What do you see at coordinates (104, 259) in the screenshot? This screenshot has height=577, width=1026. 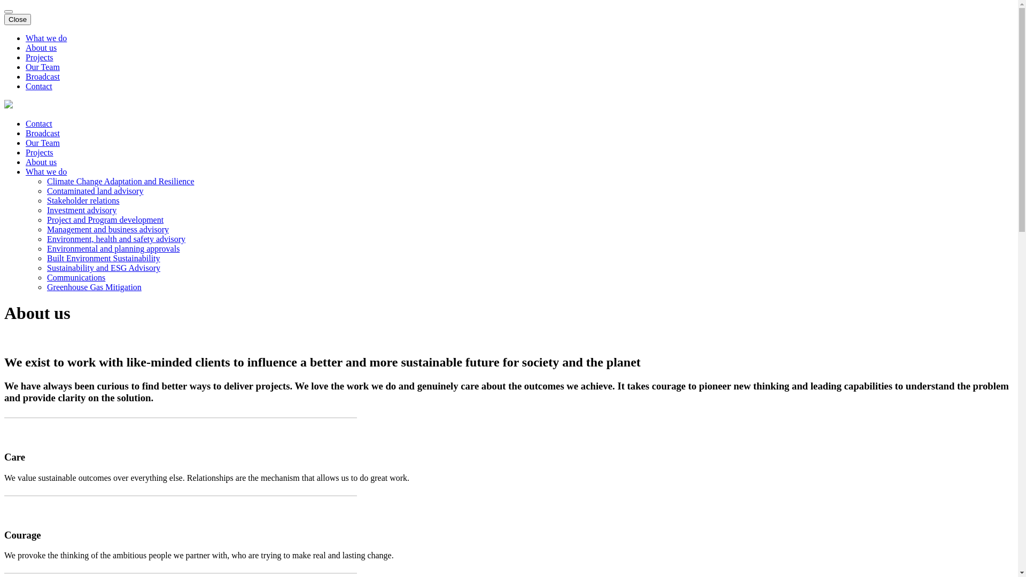 I see `Built Environment Sustainability` at bounding box center [104, 259].